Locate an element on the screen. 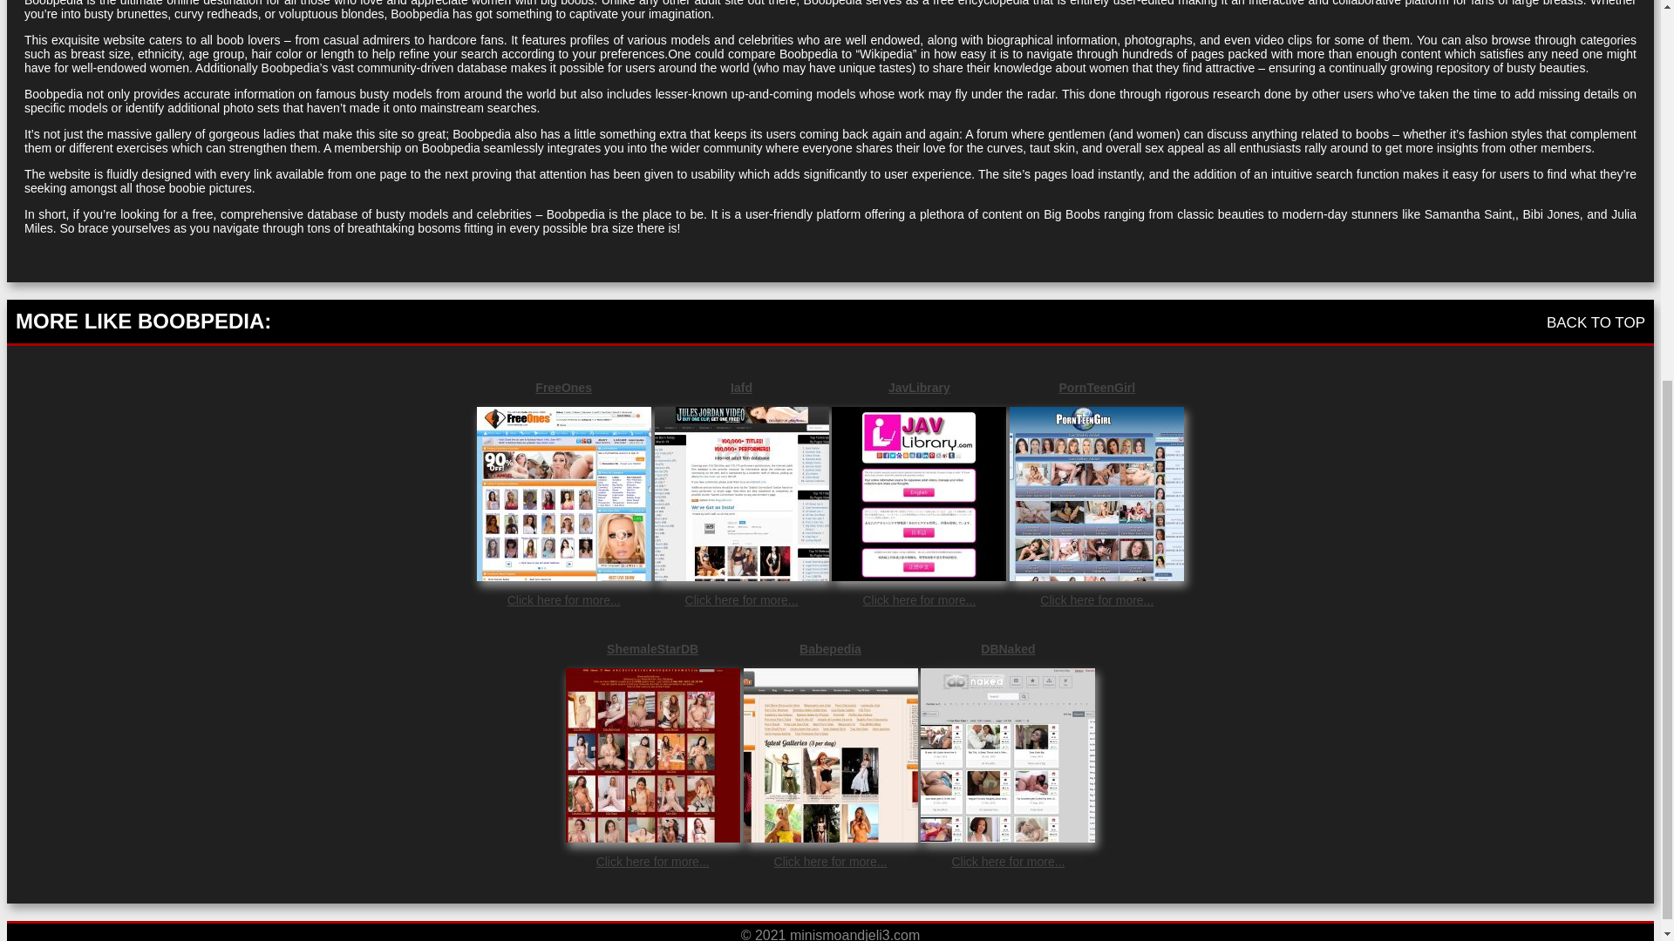  Click here for more... is located at coordinates (652, 861).